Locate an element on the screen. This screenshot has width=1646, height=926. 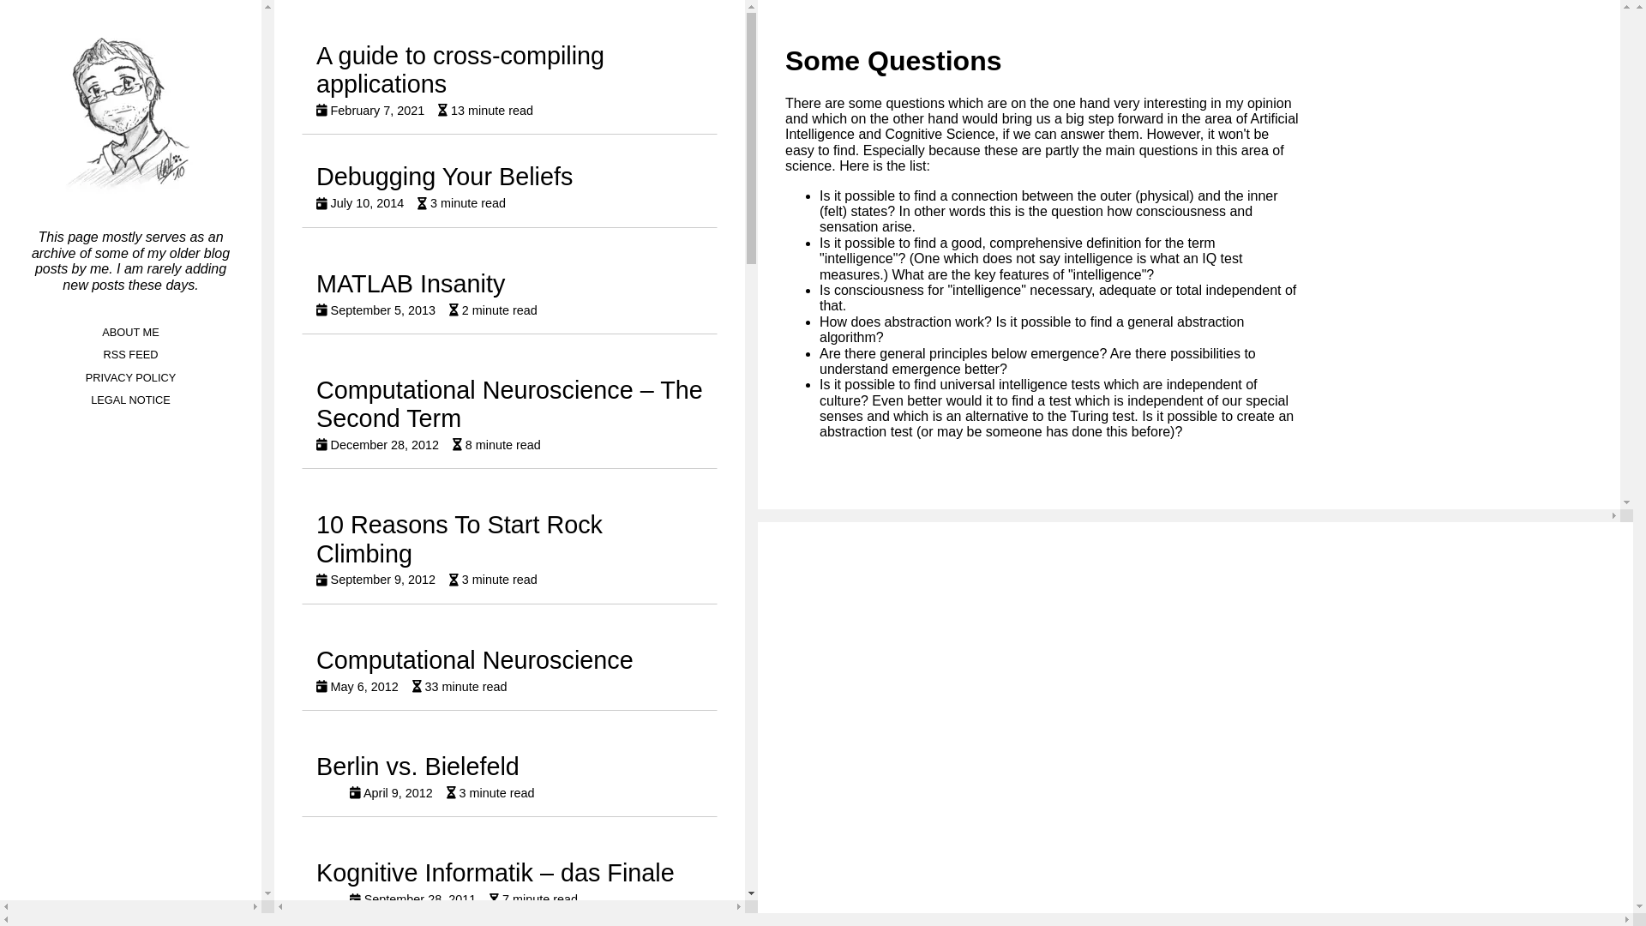
RSS FEED is located at coordinates (485, 111).